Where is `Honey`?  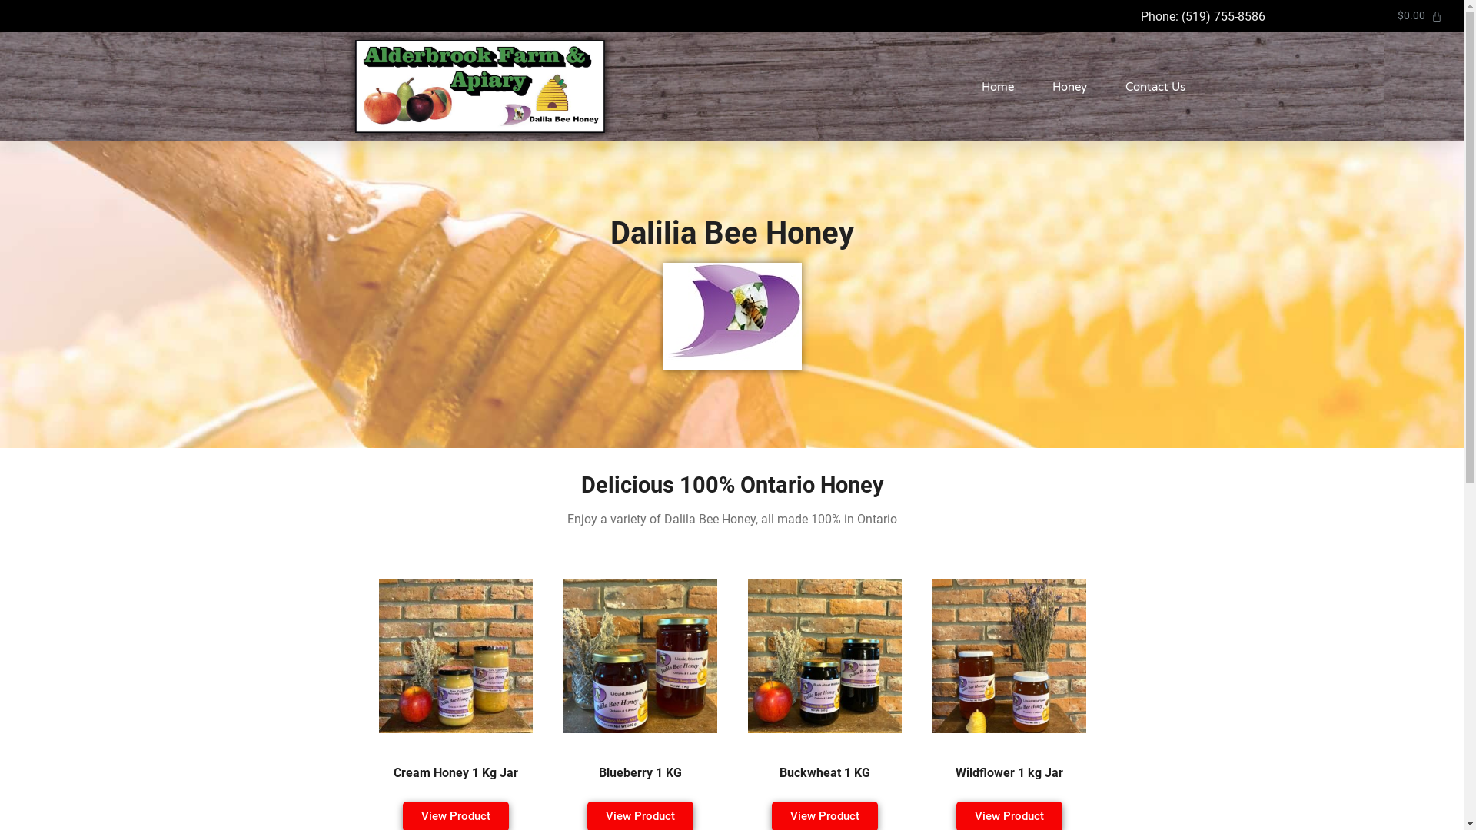 Honey is located at coordinates (1070, 87).